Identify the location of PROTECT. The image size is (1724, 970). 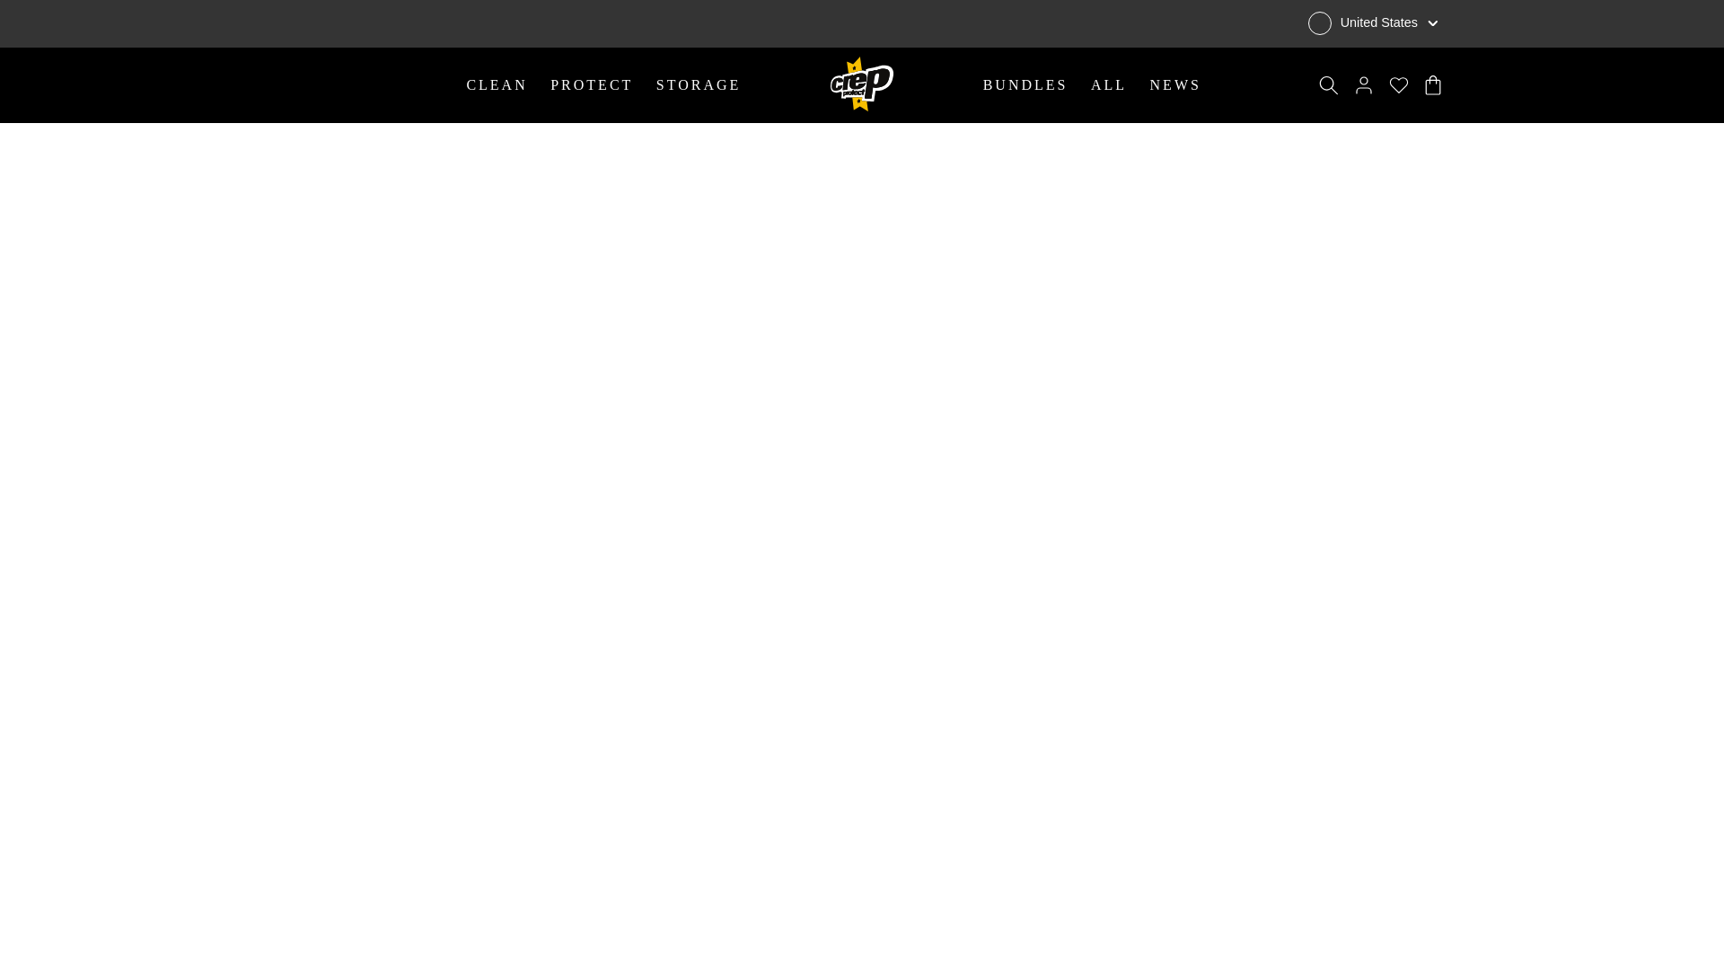
(596, 85).